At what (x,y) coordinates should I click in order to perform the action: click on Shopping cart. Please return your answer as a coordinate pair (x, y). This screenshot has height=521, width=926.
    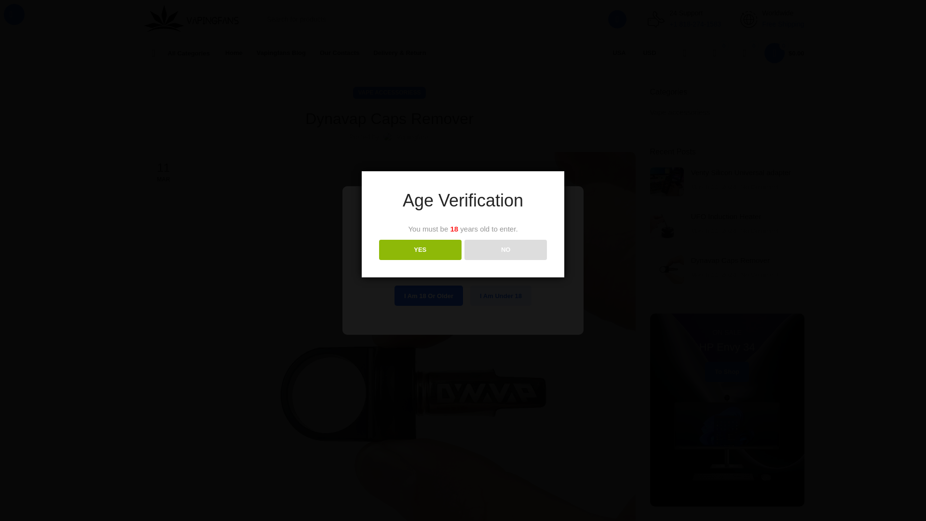
    Looking at the image, I should click on (784, 53).